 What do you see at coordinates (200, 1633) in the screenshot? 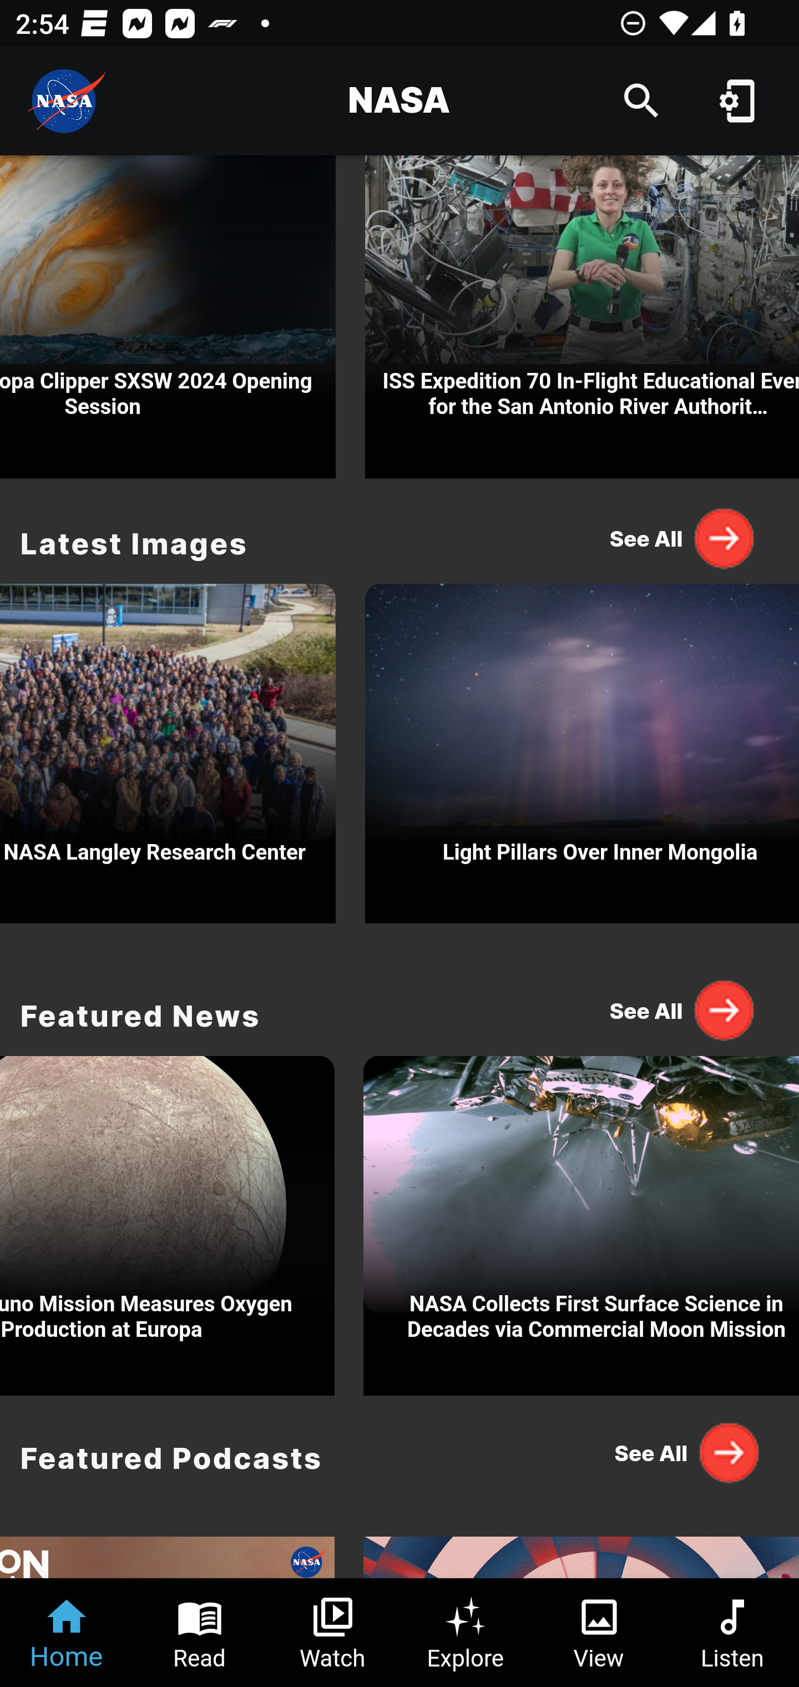
I see `Read
Tab 2 of 6` at bounding box center [200, 1633].